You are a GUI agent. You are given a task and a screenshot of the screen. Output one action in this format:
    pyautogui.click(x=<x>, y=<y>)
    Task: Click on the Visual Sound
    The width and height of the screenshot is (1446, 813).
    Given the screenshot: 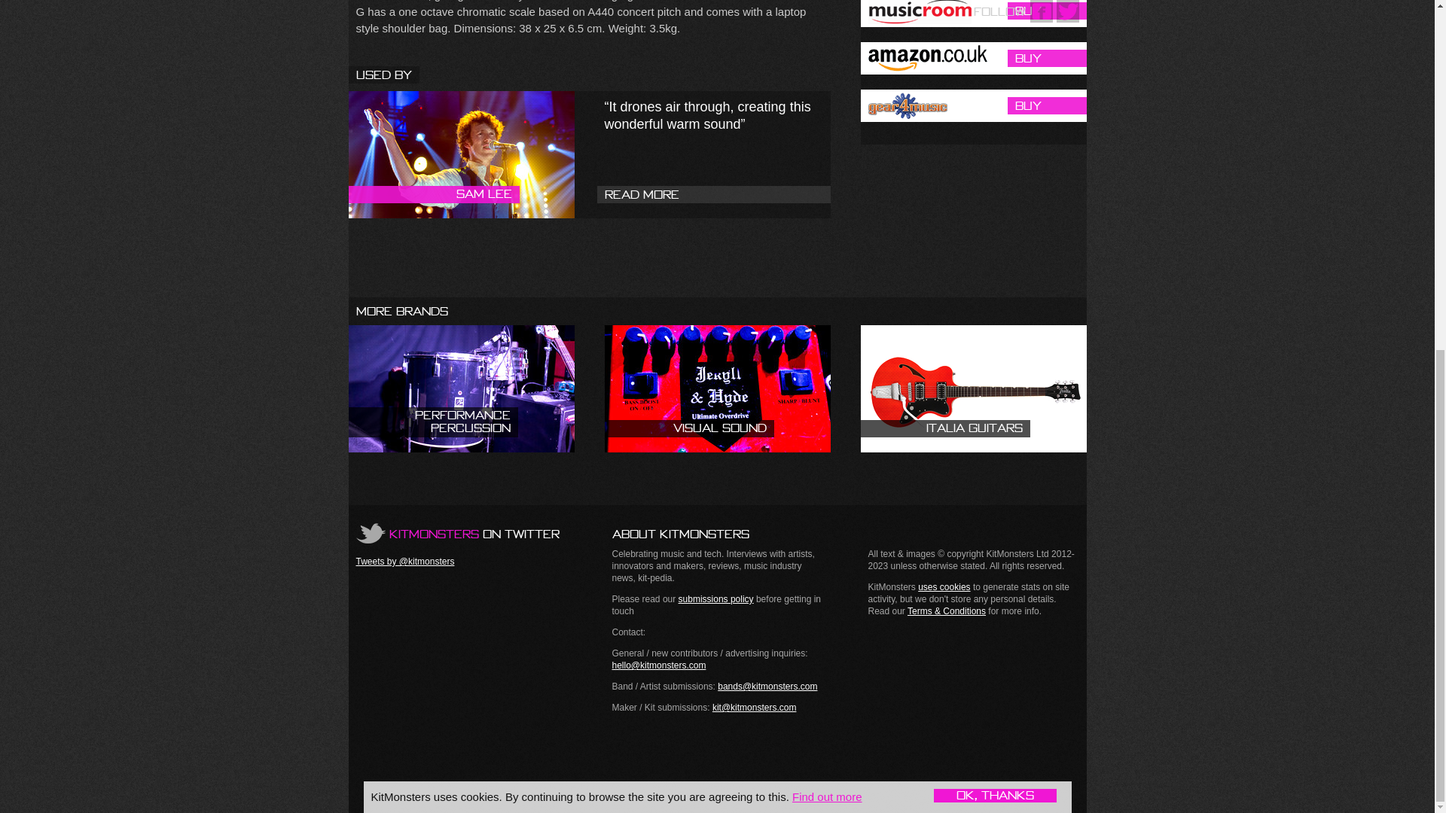 What is the action you would take?
    pyautogui.click(x=717, y=388)
    